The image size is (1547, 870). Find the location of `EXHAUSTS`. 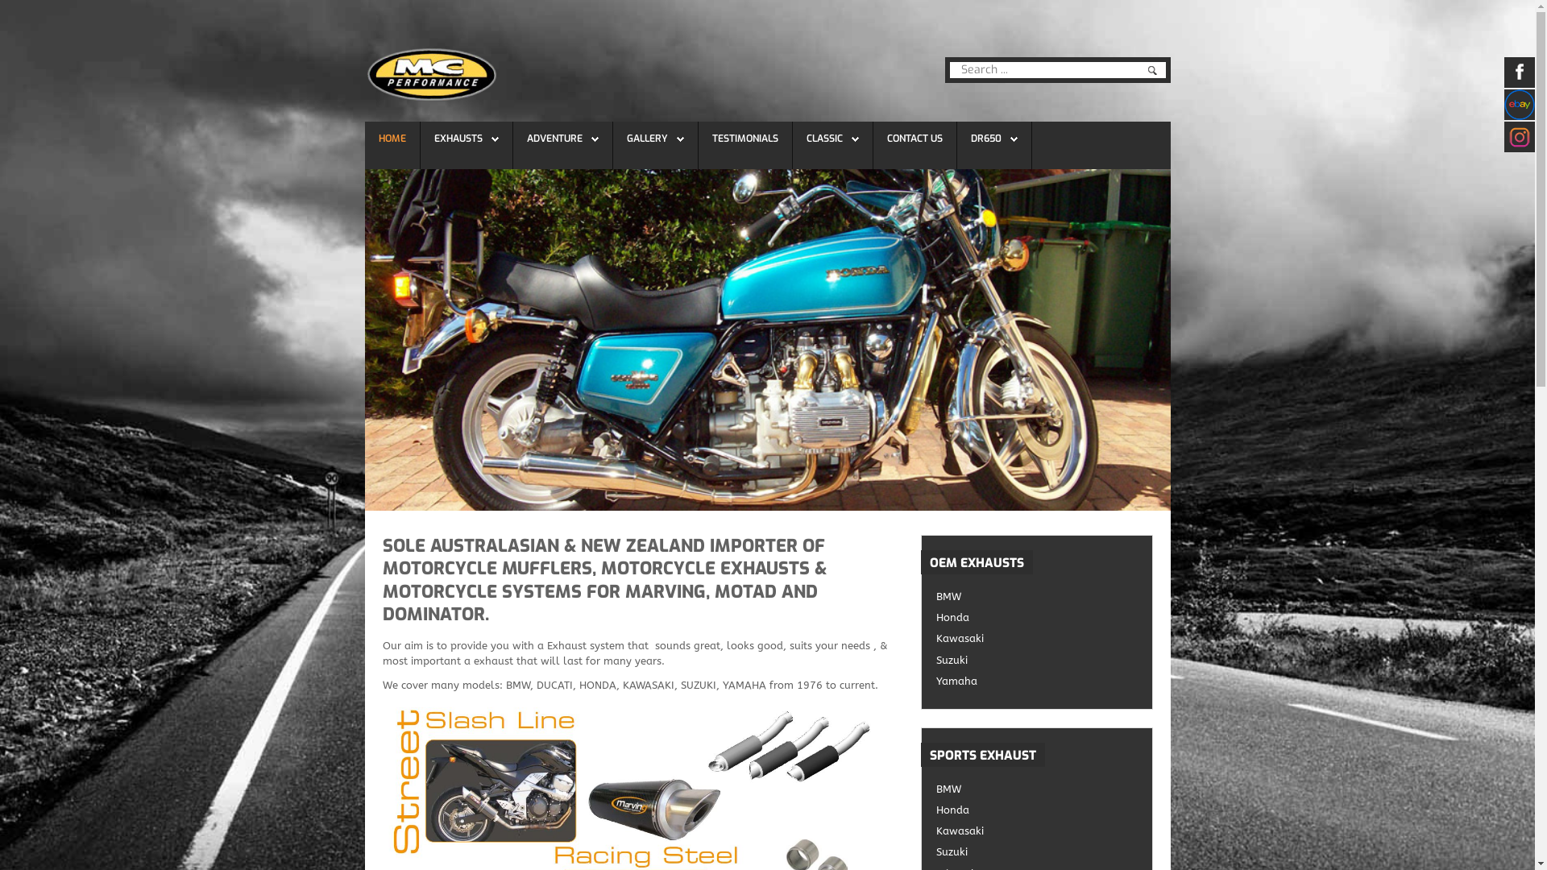

EXHAUSTS is located at coordinates (458, 139).